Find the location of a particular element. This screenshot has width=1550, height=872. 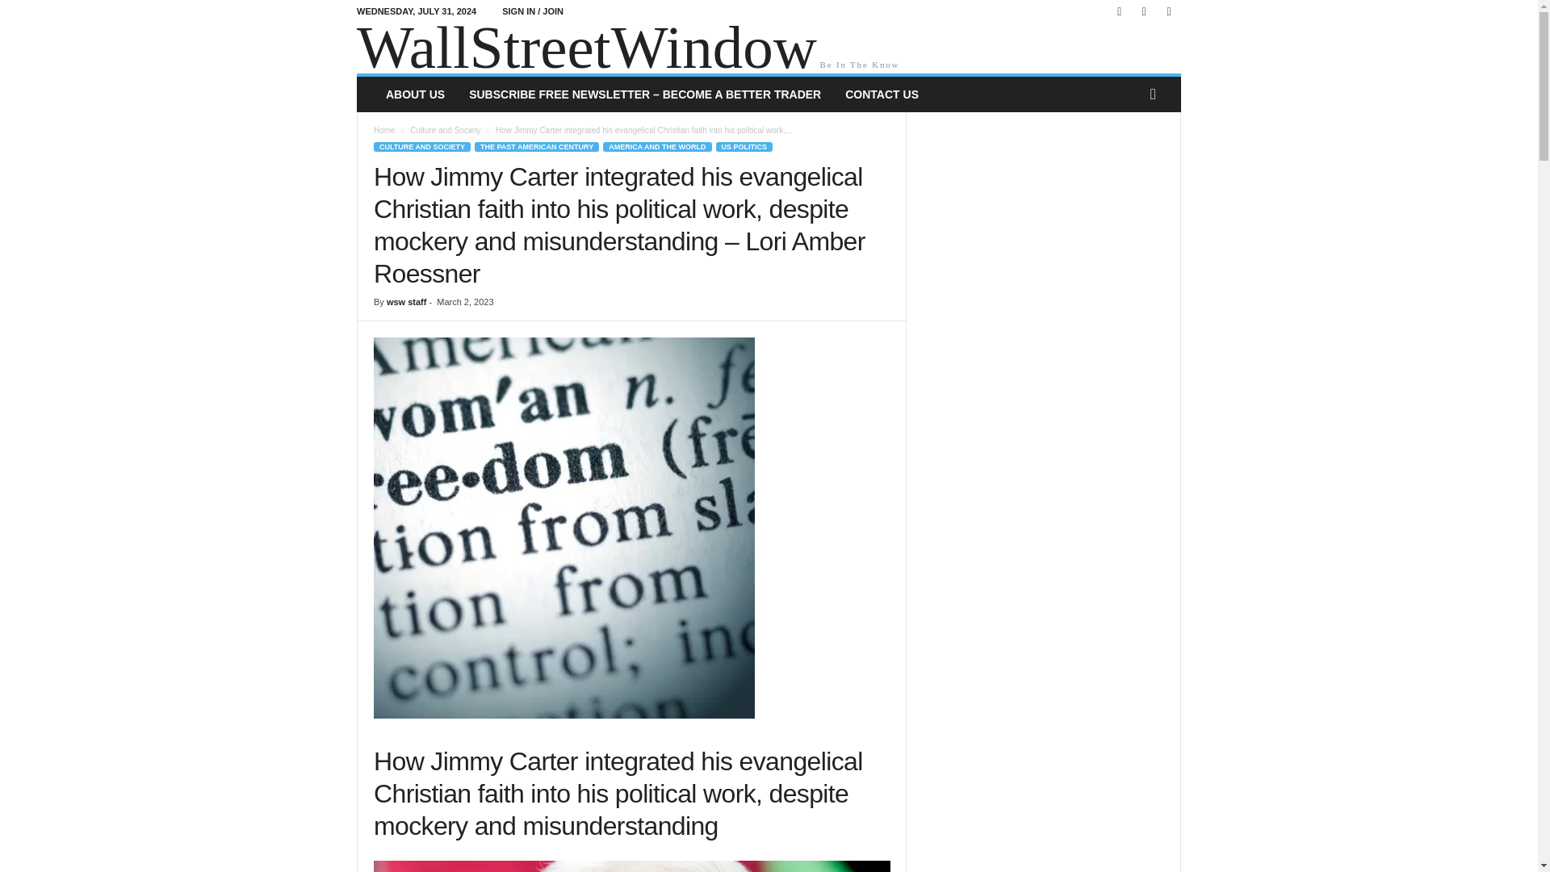

CONTACT US is located at coordinates (882, 94).